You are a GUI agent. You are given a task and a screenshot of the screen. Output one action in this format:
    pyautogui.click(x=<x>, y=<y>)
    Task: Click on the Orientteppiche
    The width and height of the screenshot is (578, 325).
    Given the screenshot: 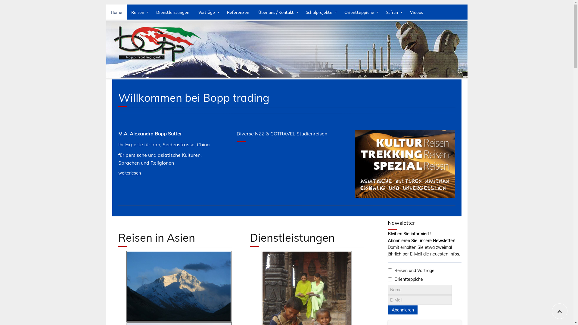 What is the action you would take?
    pyautogui.click(x=361, y=12)
    